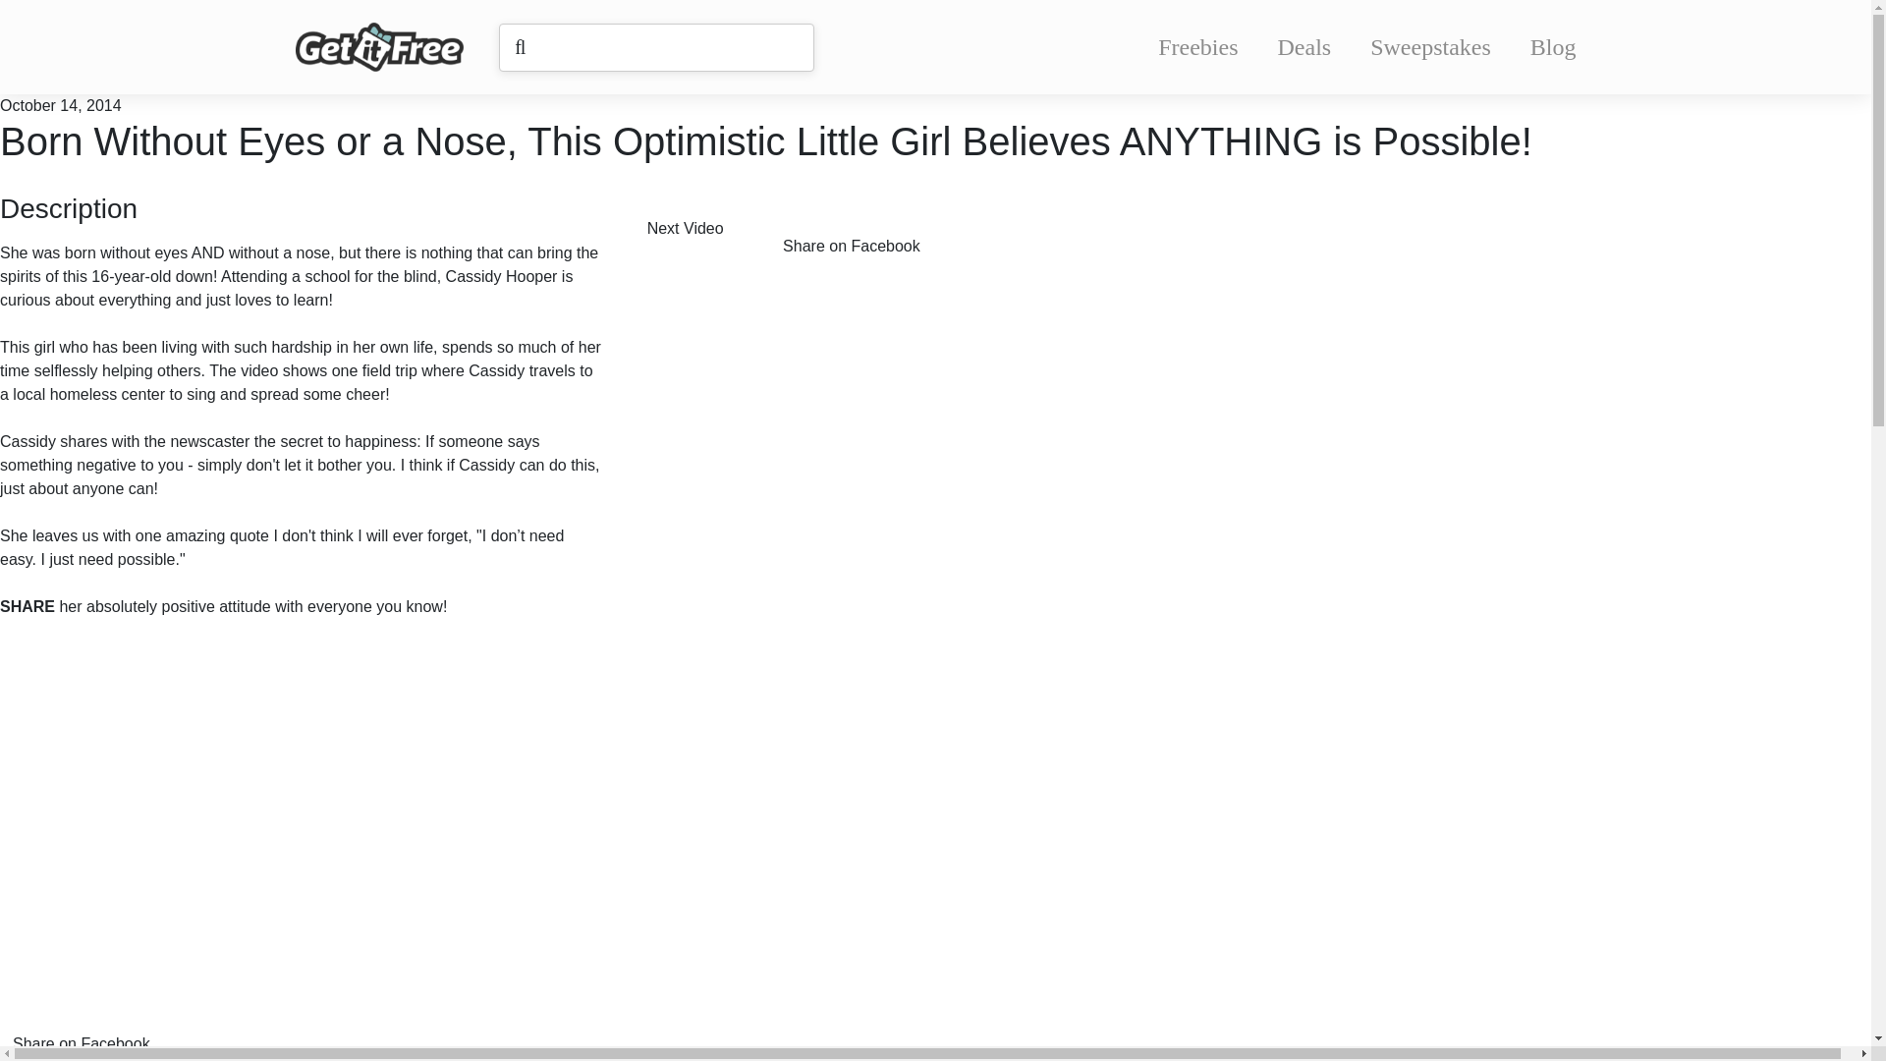 The image size is (1886, 1061). I want to click on Next Video, so click(699, 232).